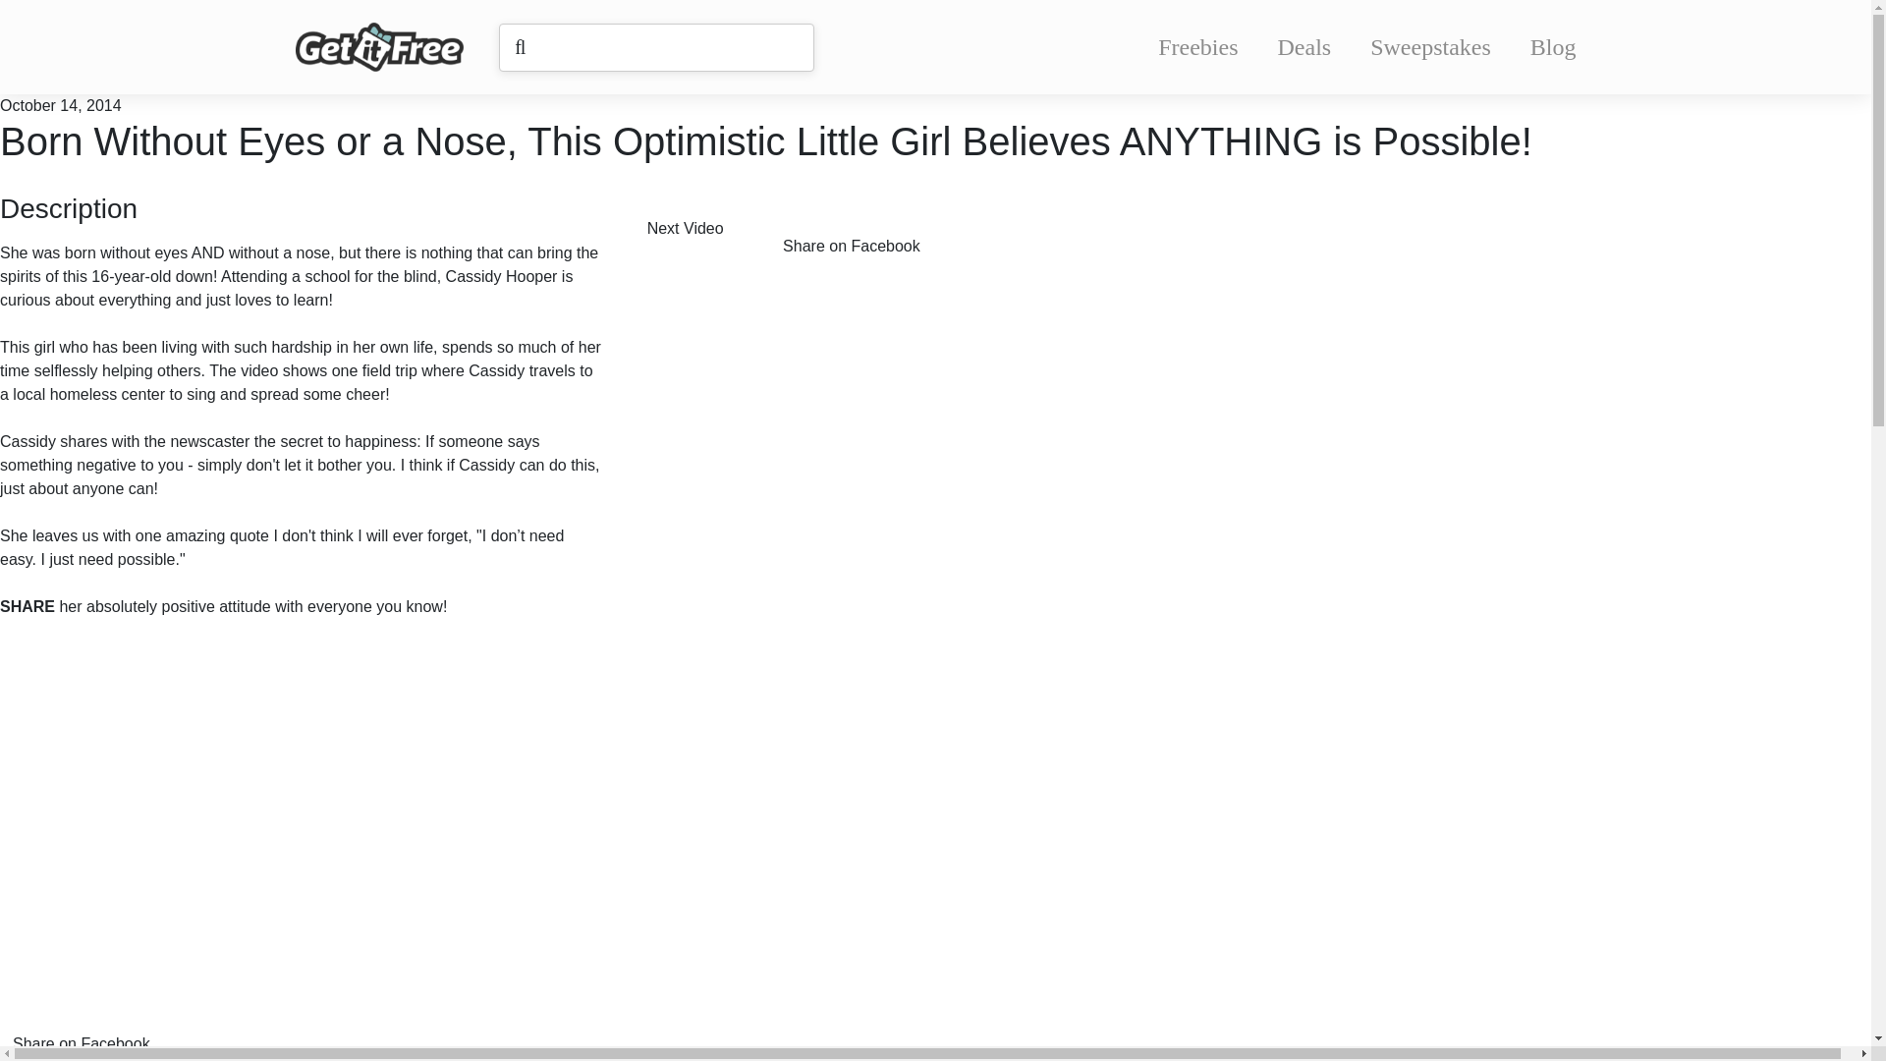 The image size is (1886, 1061). I want to click on Next Video, so click(699, 232).